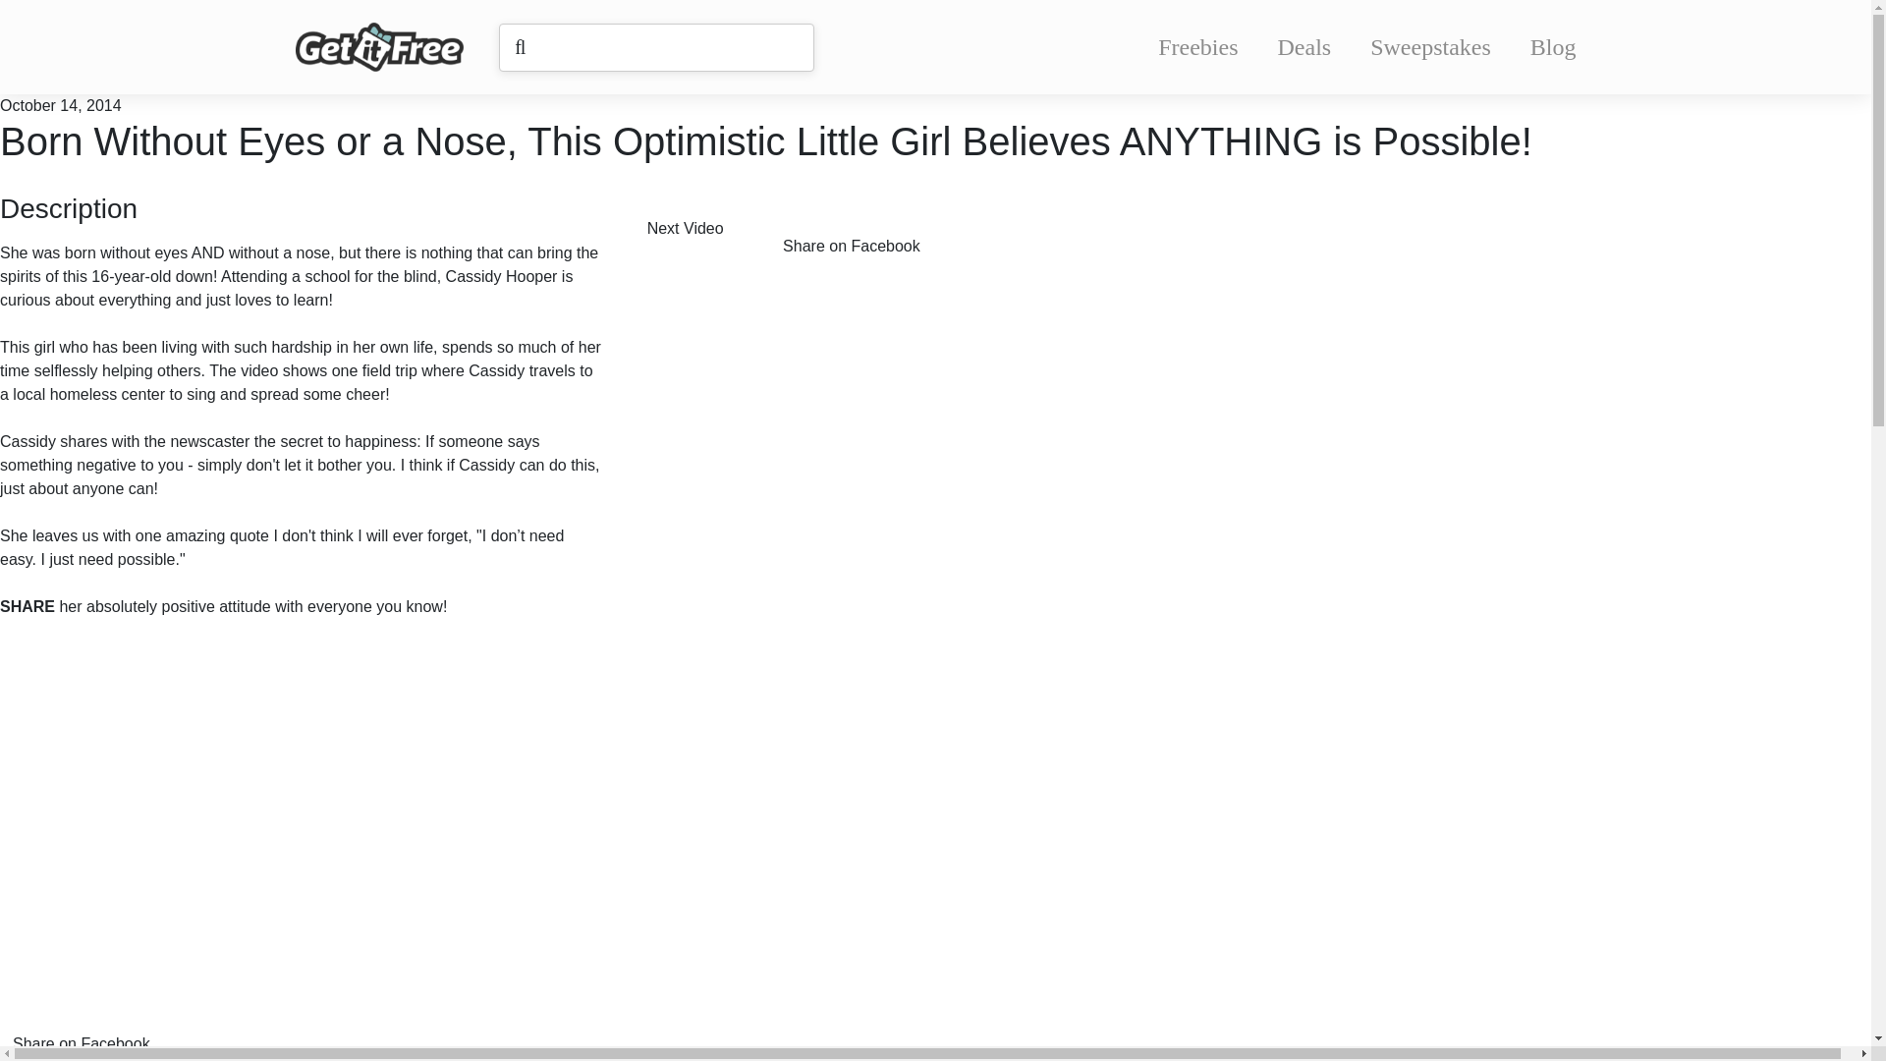 The image size is (1886, 1061). I want to click on Next Video, so click(699, 232).